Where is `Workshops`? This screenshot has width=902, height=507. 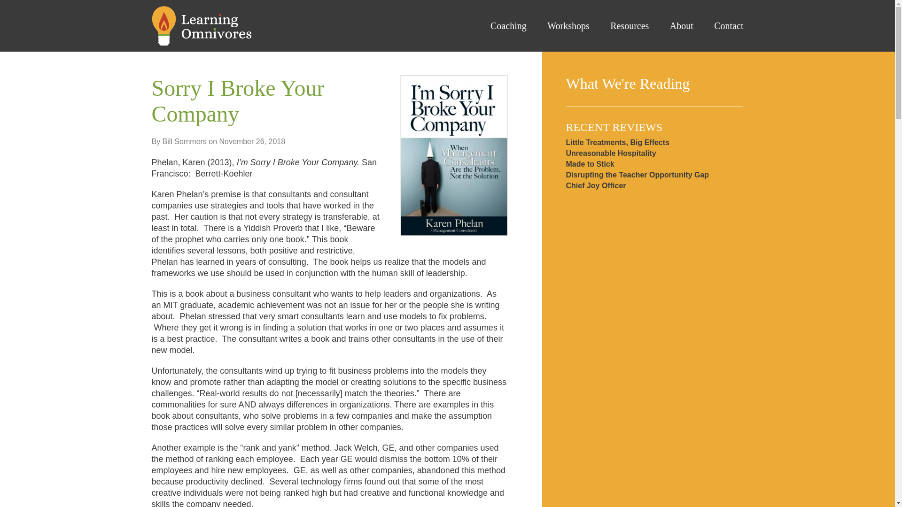
Workshops is located at coordinates (559, 26).